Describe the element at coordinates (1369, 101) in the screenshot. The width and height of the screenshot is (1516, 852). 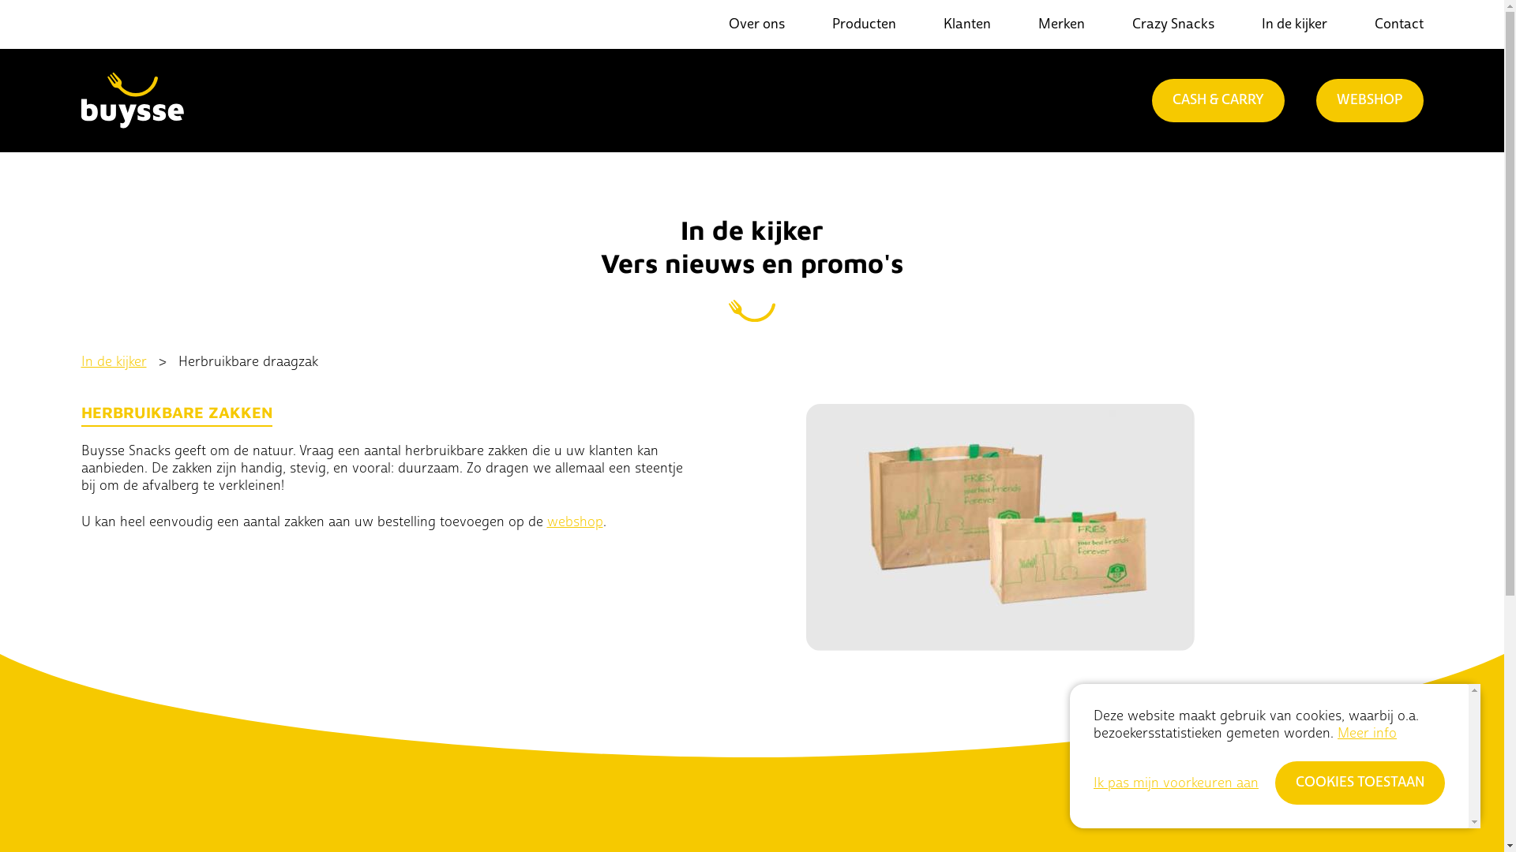
I see `WEBSHOP` at that location.